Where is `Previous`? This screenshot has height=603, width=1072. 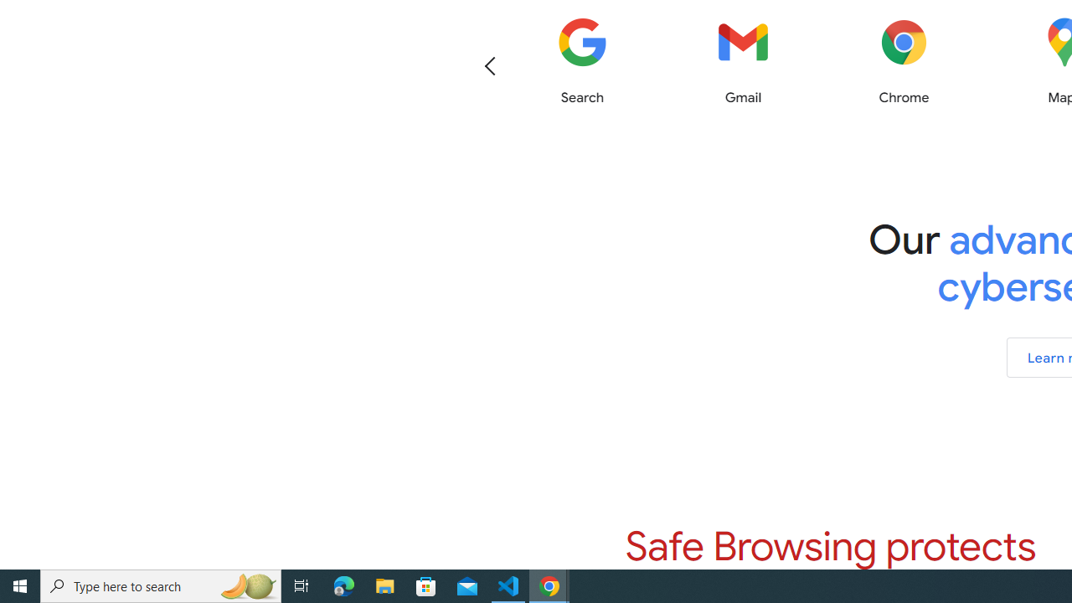 Previous is located at coordinates (490, 65).